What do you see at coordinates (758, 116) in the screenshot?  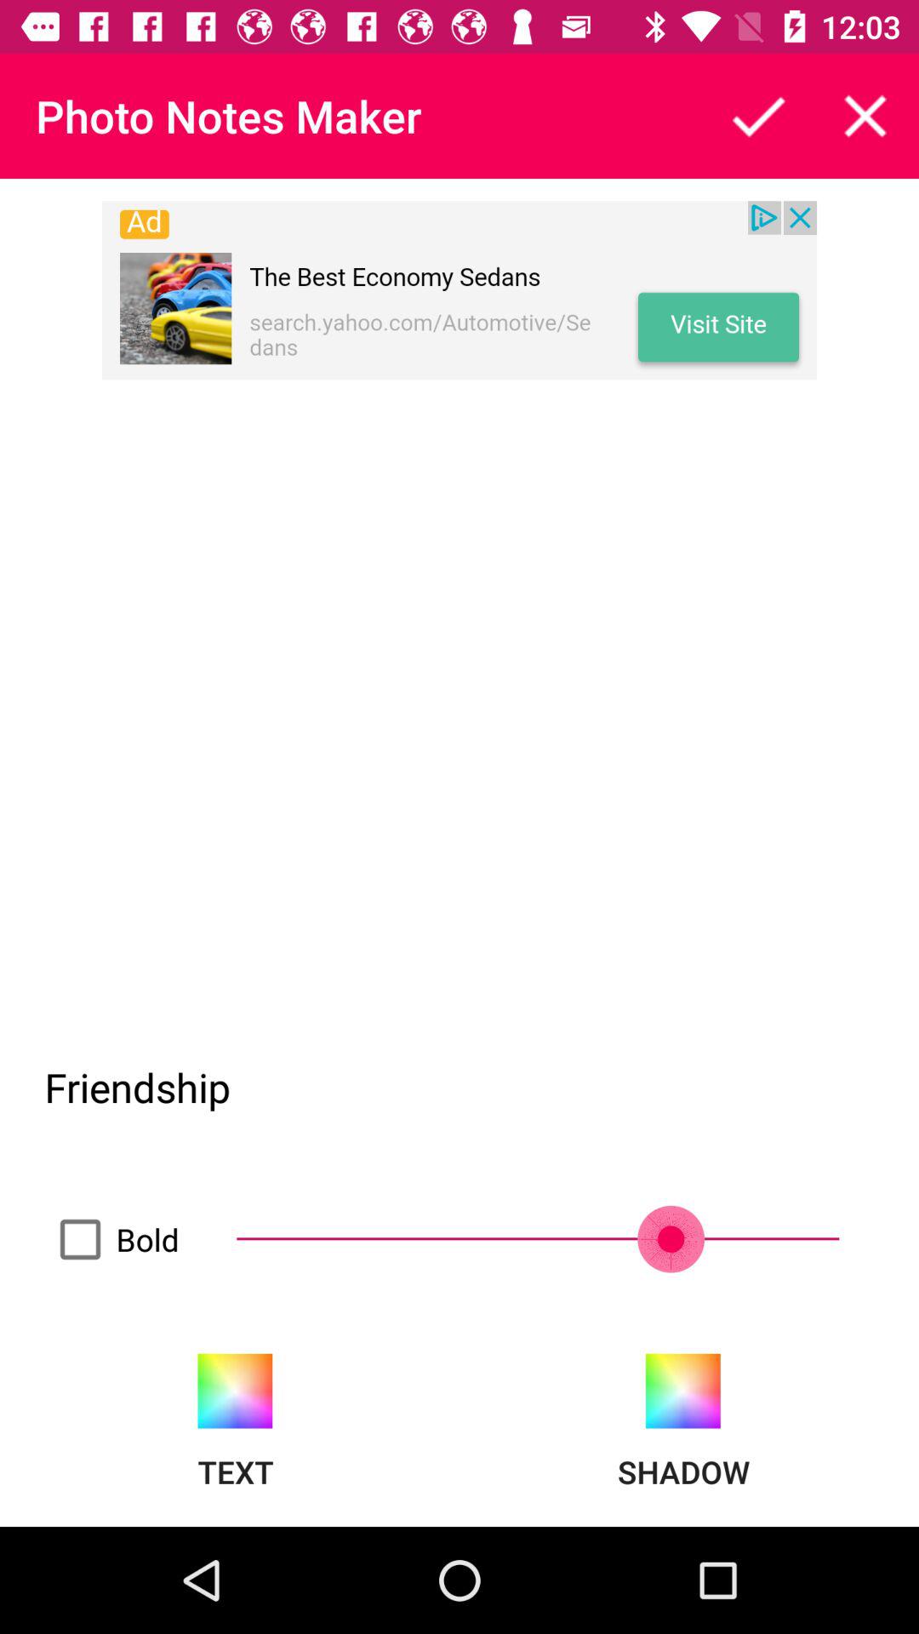 I see `select the app` at bounding box center [758, 116].